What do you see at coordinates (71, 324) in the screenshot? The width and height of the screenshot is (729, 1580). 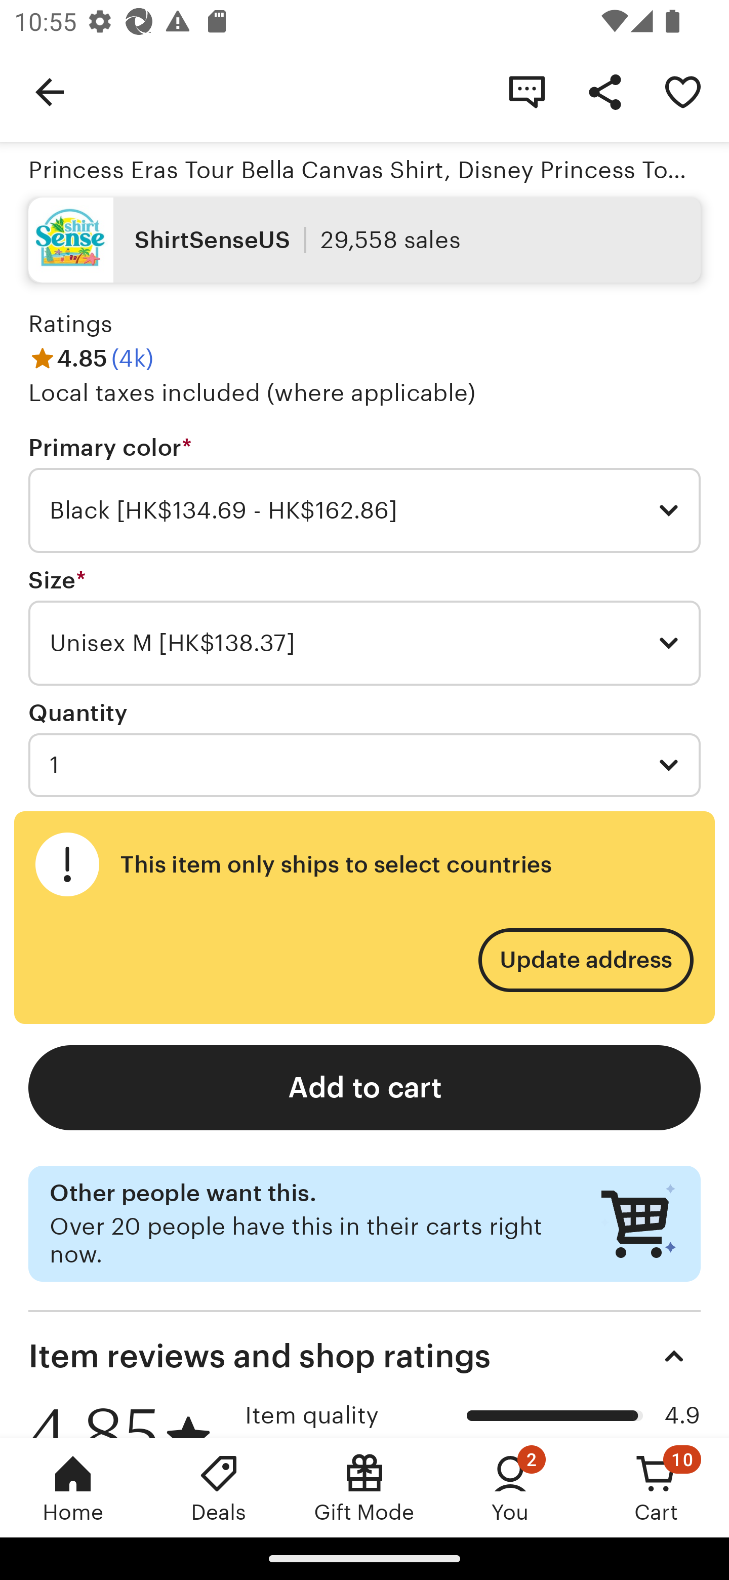 I see `Ratings` at bounding box center [71, 324].